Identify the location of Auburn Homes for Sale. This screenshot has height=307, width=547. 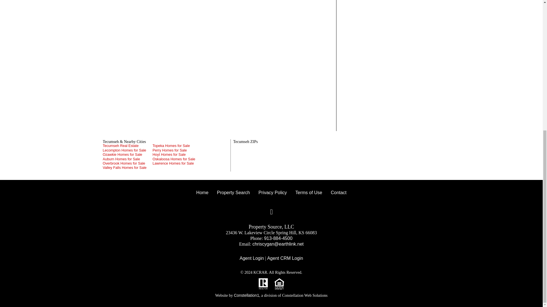
(128, 159).